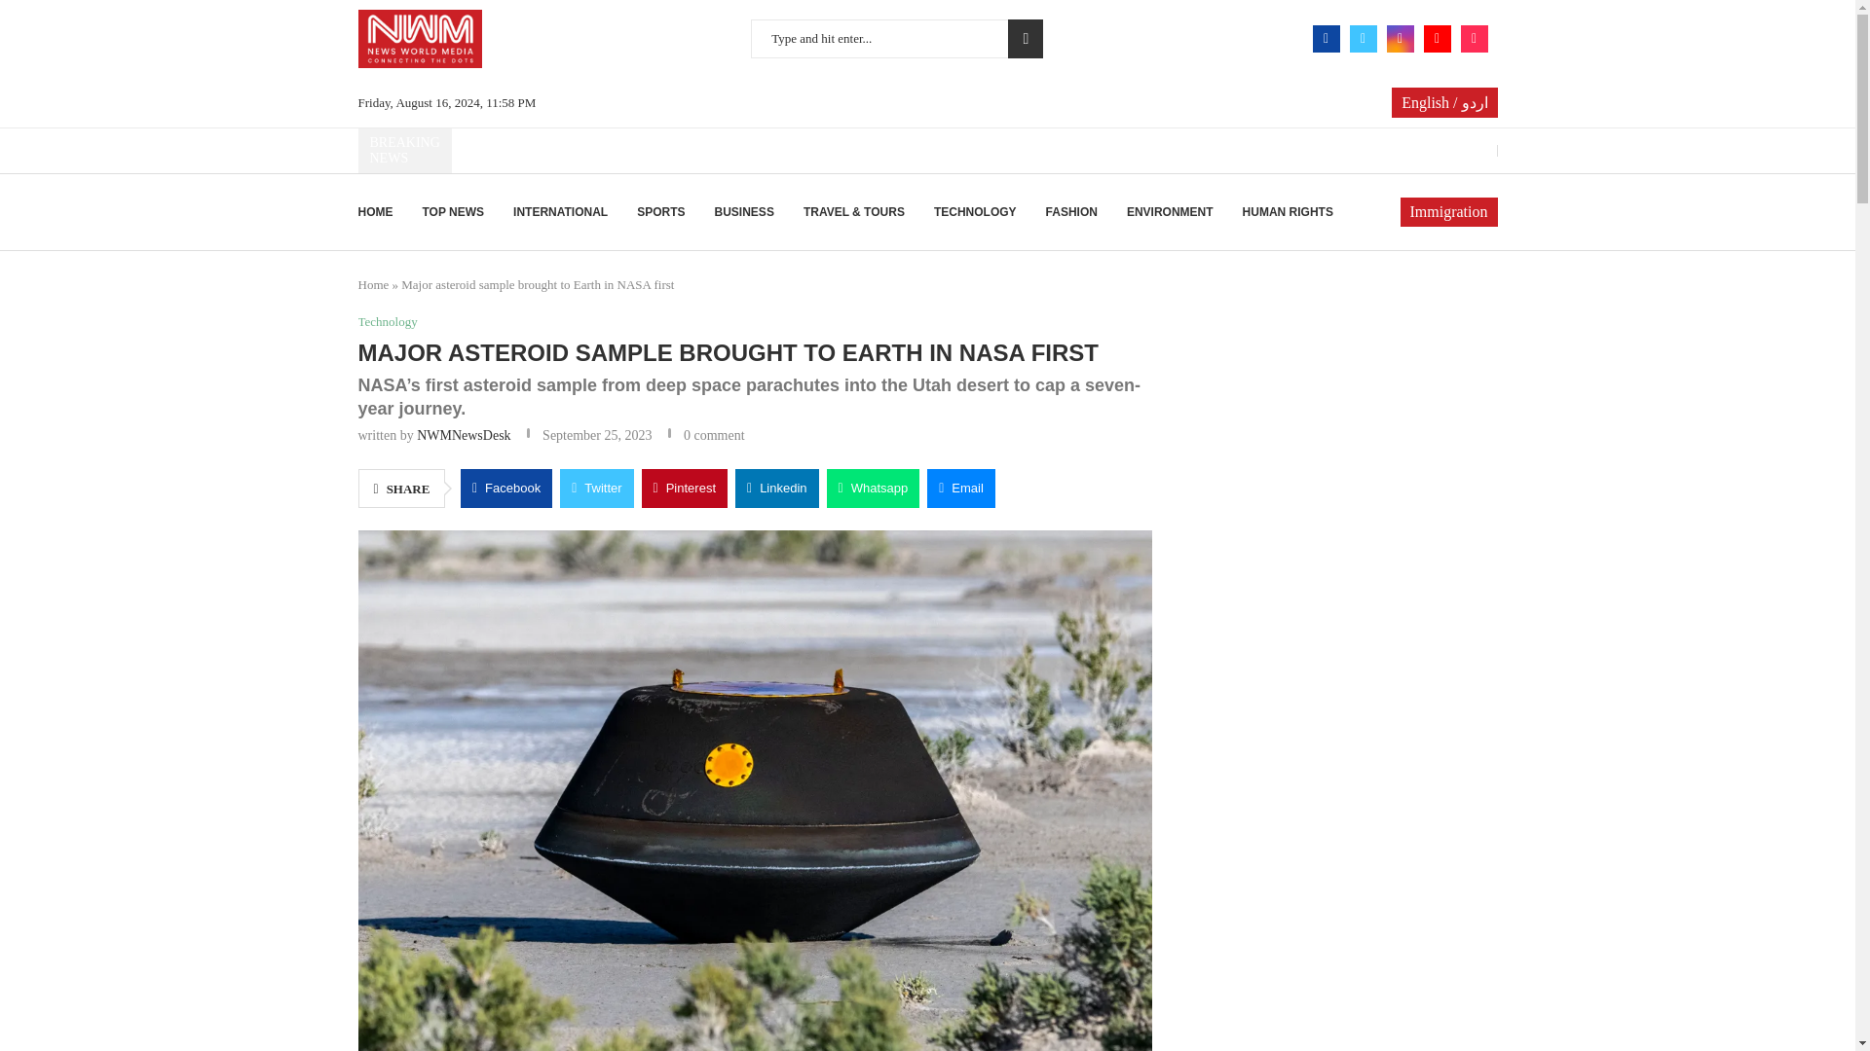  Describe the element at coordinates (1288, 212) in the screenshot. I see `HUMAN RIGHTS` at that location.